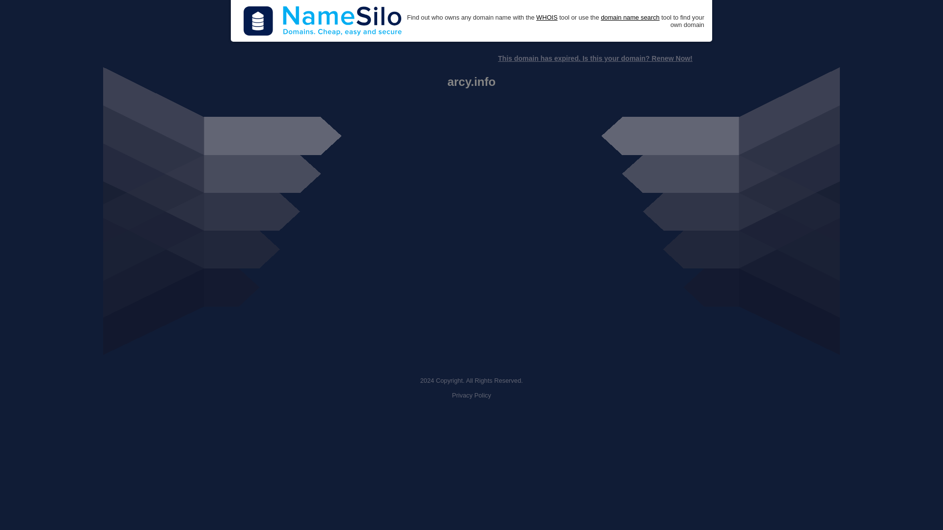 This screenshot has width=943, height=530. I want to click on WHOIS, so click(547, 18).